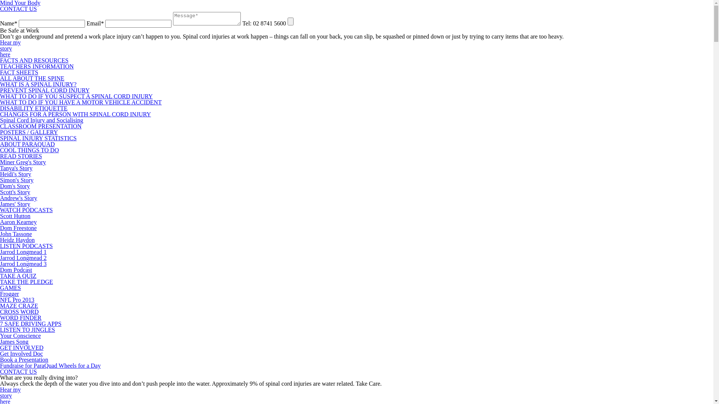 The image size is (719, 404). What do you see at coordinates (19, 73) in the screenshot?
I see `FACT SHEETS` at bounding box center [19, 73].